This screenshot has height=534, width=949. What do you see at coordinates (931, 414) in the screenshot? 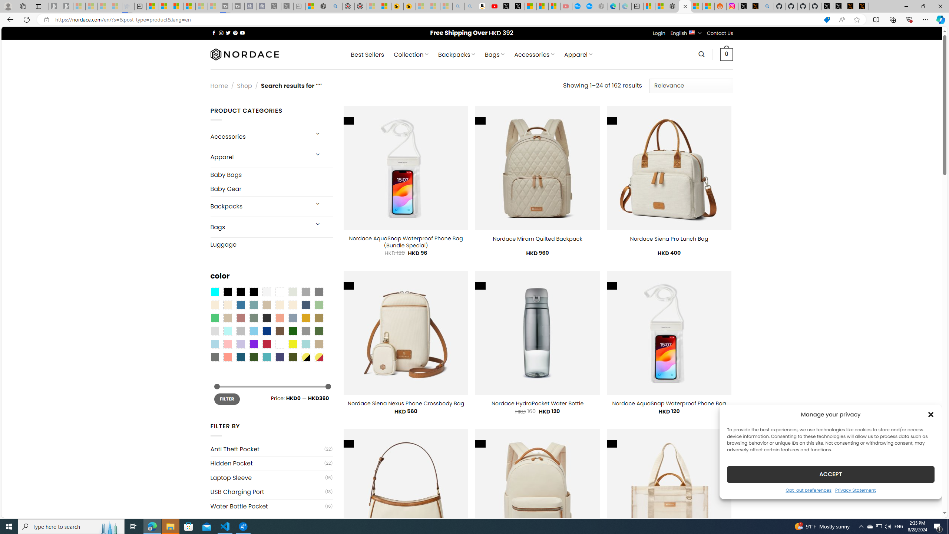
I see `Class: cmplz-close` at bounding box center [931, 414].